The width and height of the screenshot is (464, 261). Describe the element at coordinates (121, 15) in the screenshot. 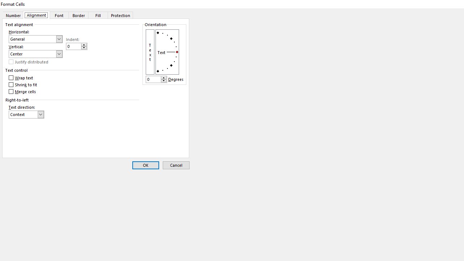

I see `Protection` at that location.